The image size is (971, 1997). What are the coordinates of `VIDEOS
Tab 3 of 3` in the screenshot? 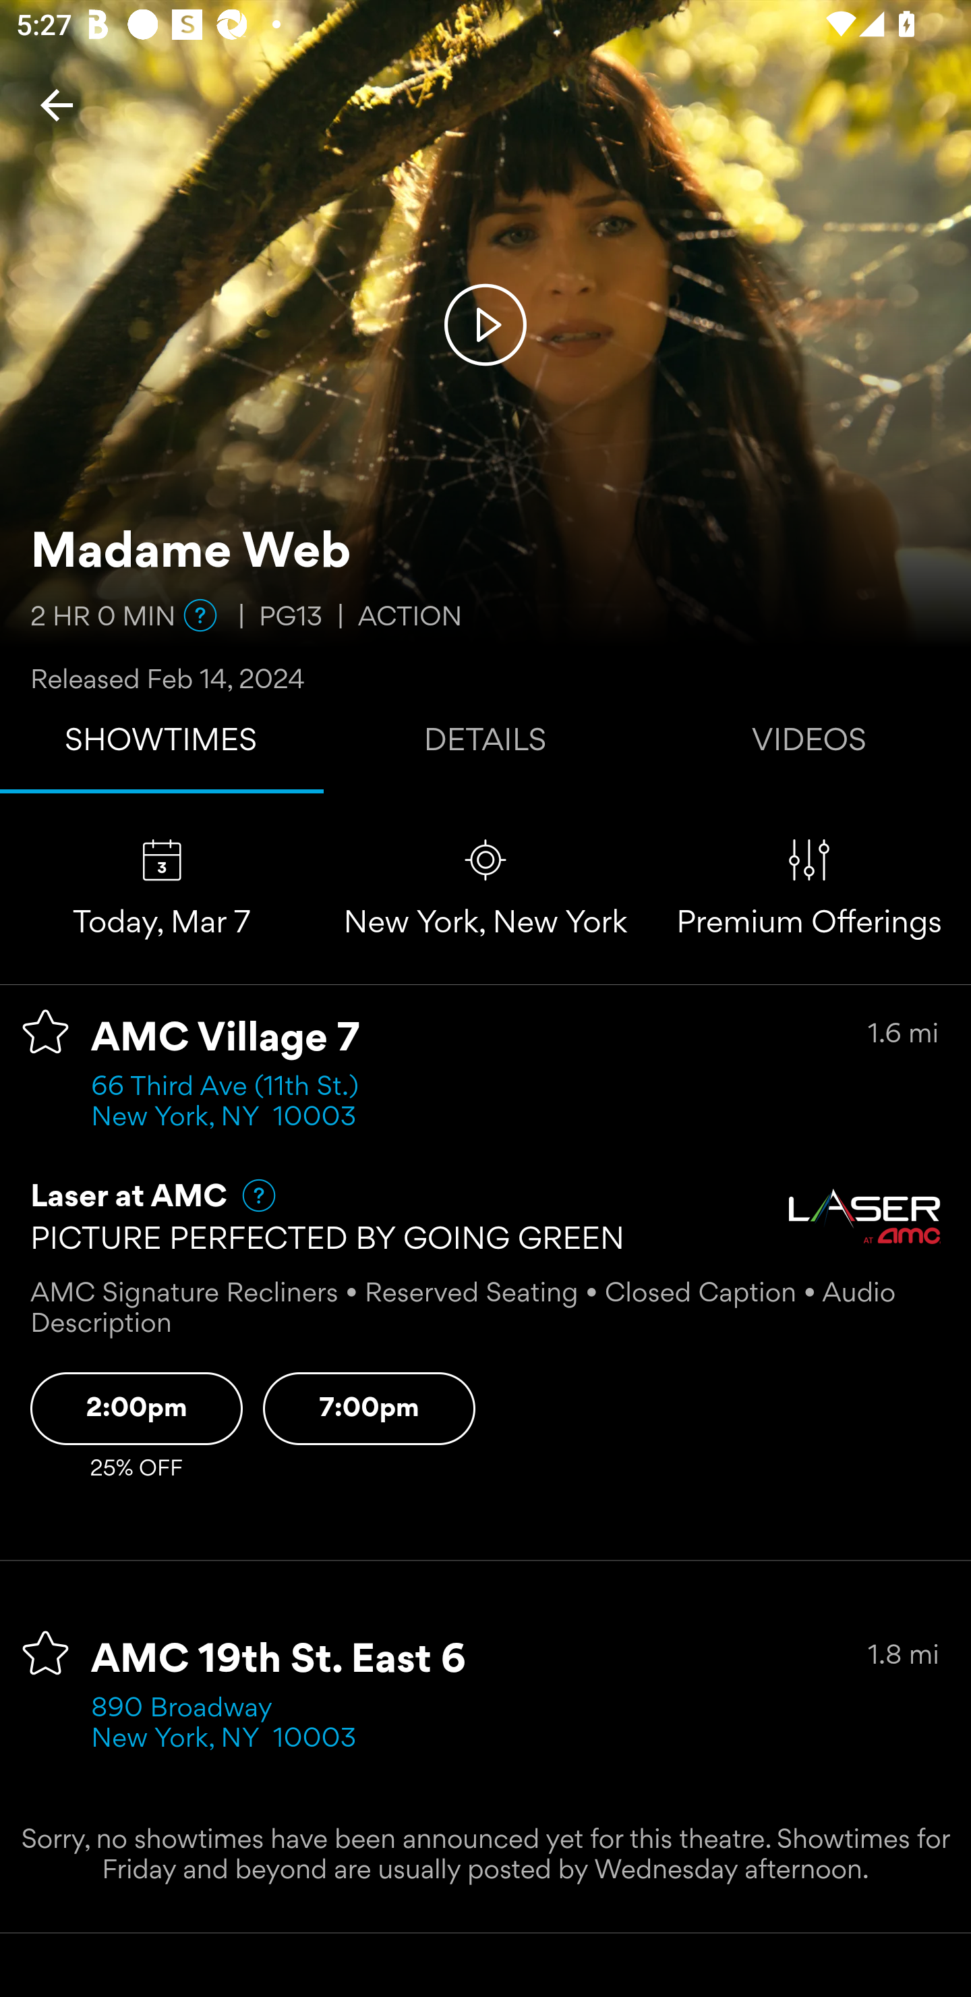 It's located at (809, 745).